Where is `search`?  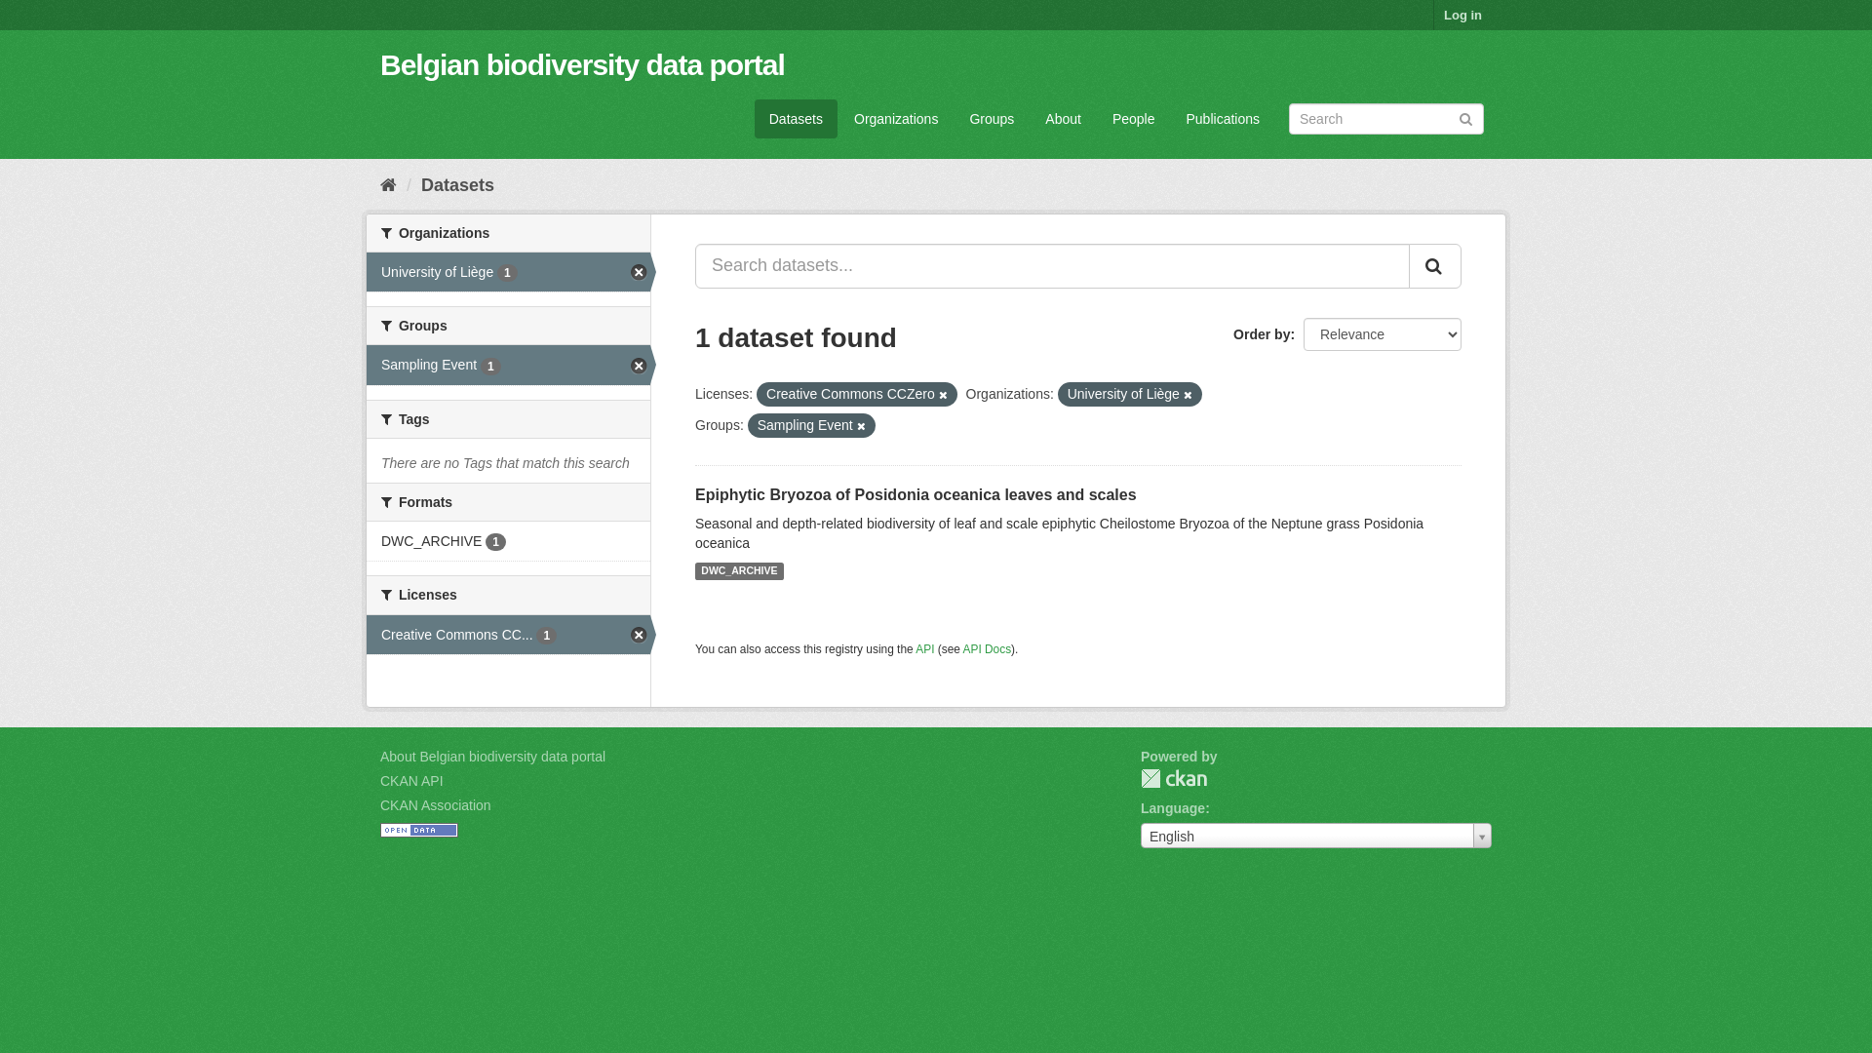 search is located at coordinates (1435, 266).